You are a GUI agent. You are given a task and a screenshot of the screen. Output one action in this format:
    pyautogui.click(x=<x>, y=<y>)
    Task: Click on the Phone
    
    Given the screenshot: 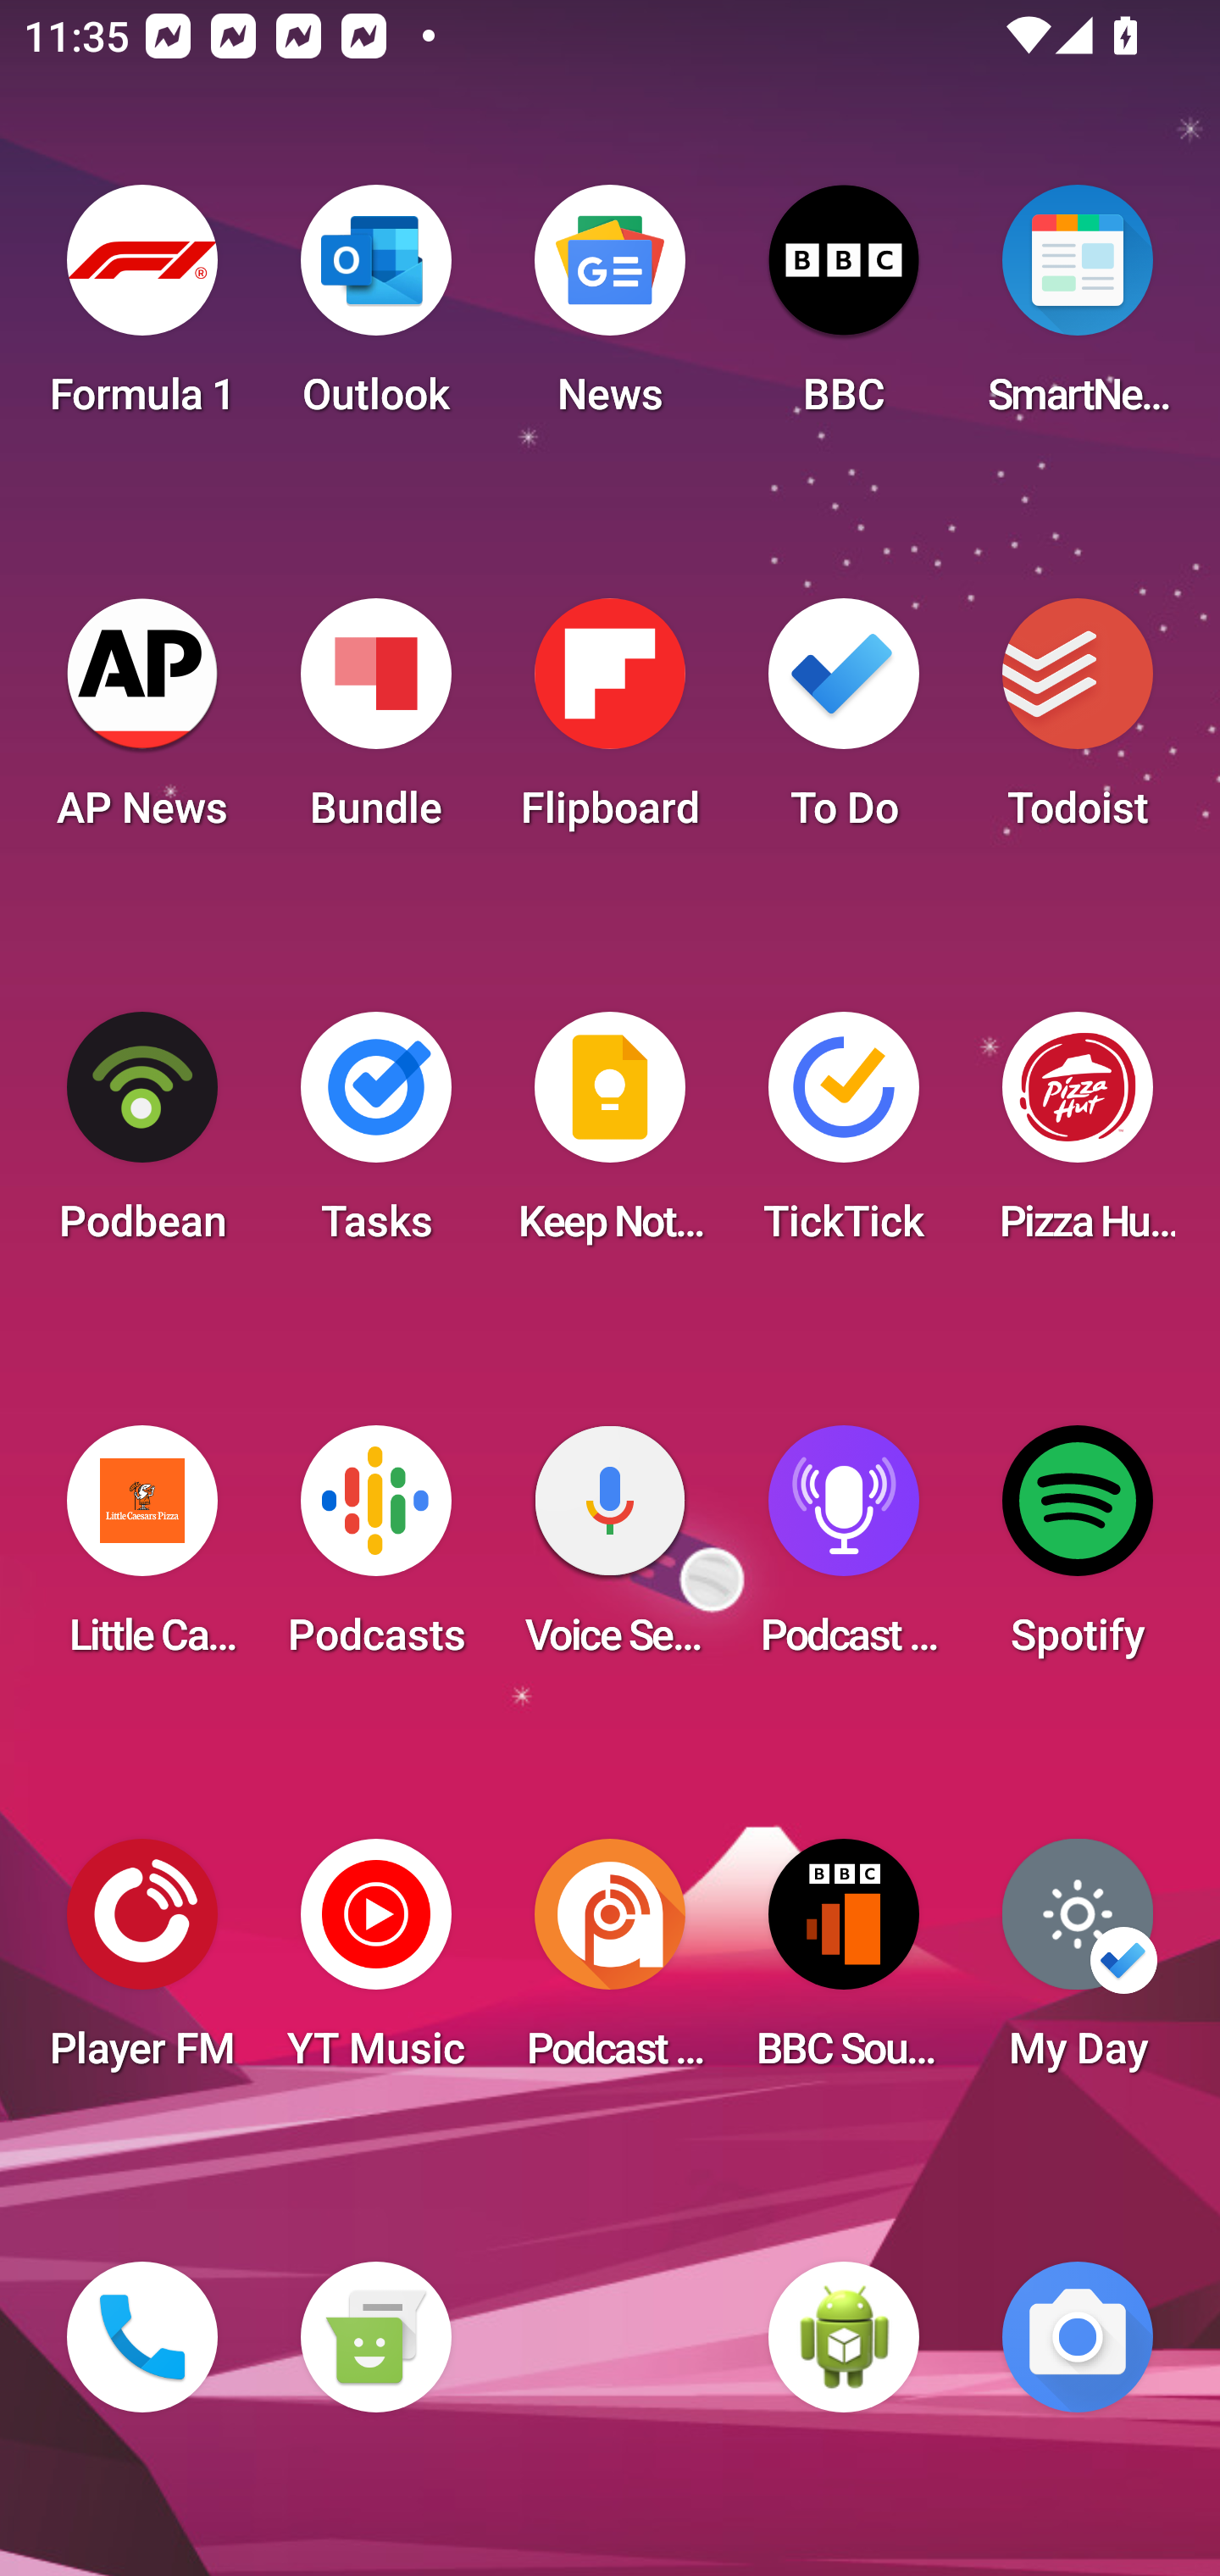 What is the action you would take?
    pyautogui.click(x=142, y=2337)
    